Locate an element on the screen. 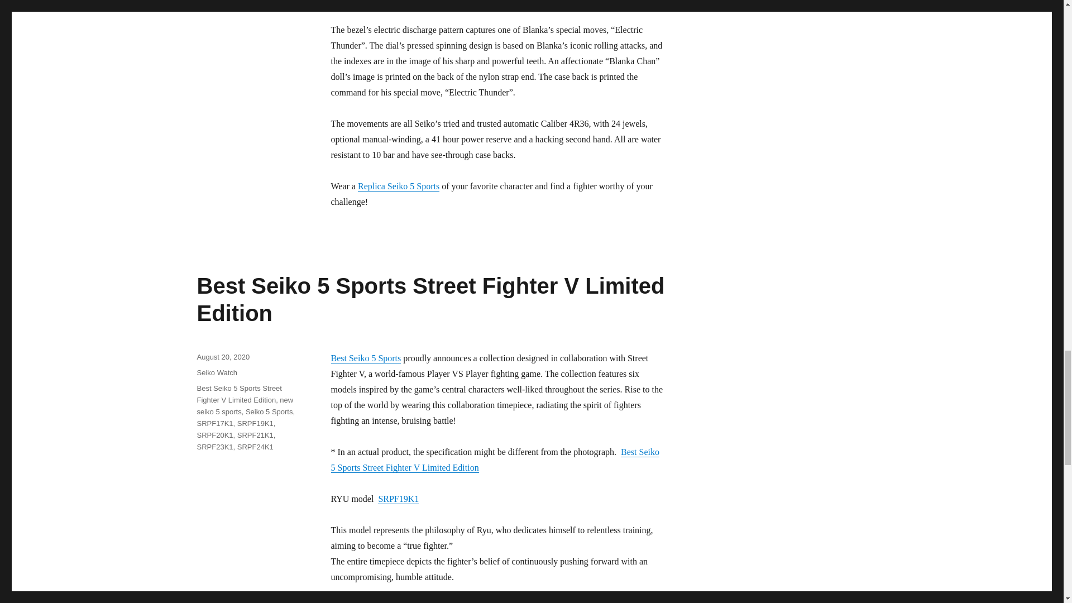  Best Seiko 5 Sports Street Fighter V Limited Edition is located at coordinates (430, 299).